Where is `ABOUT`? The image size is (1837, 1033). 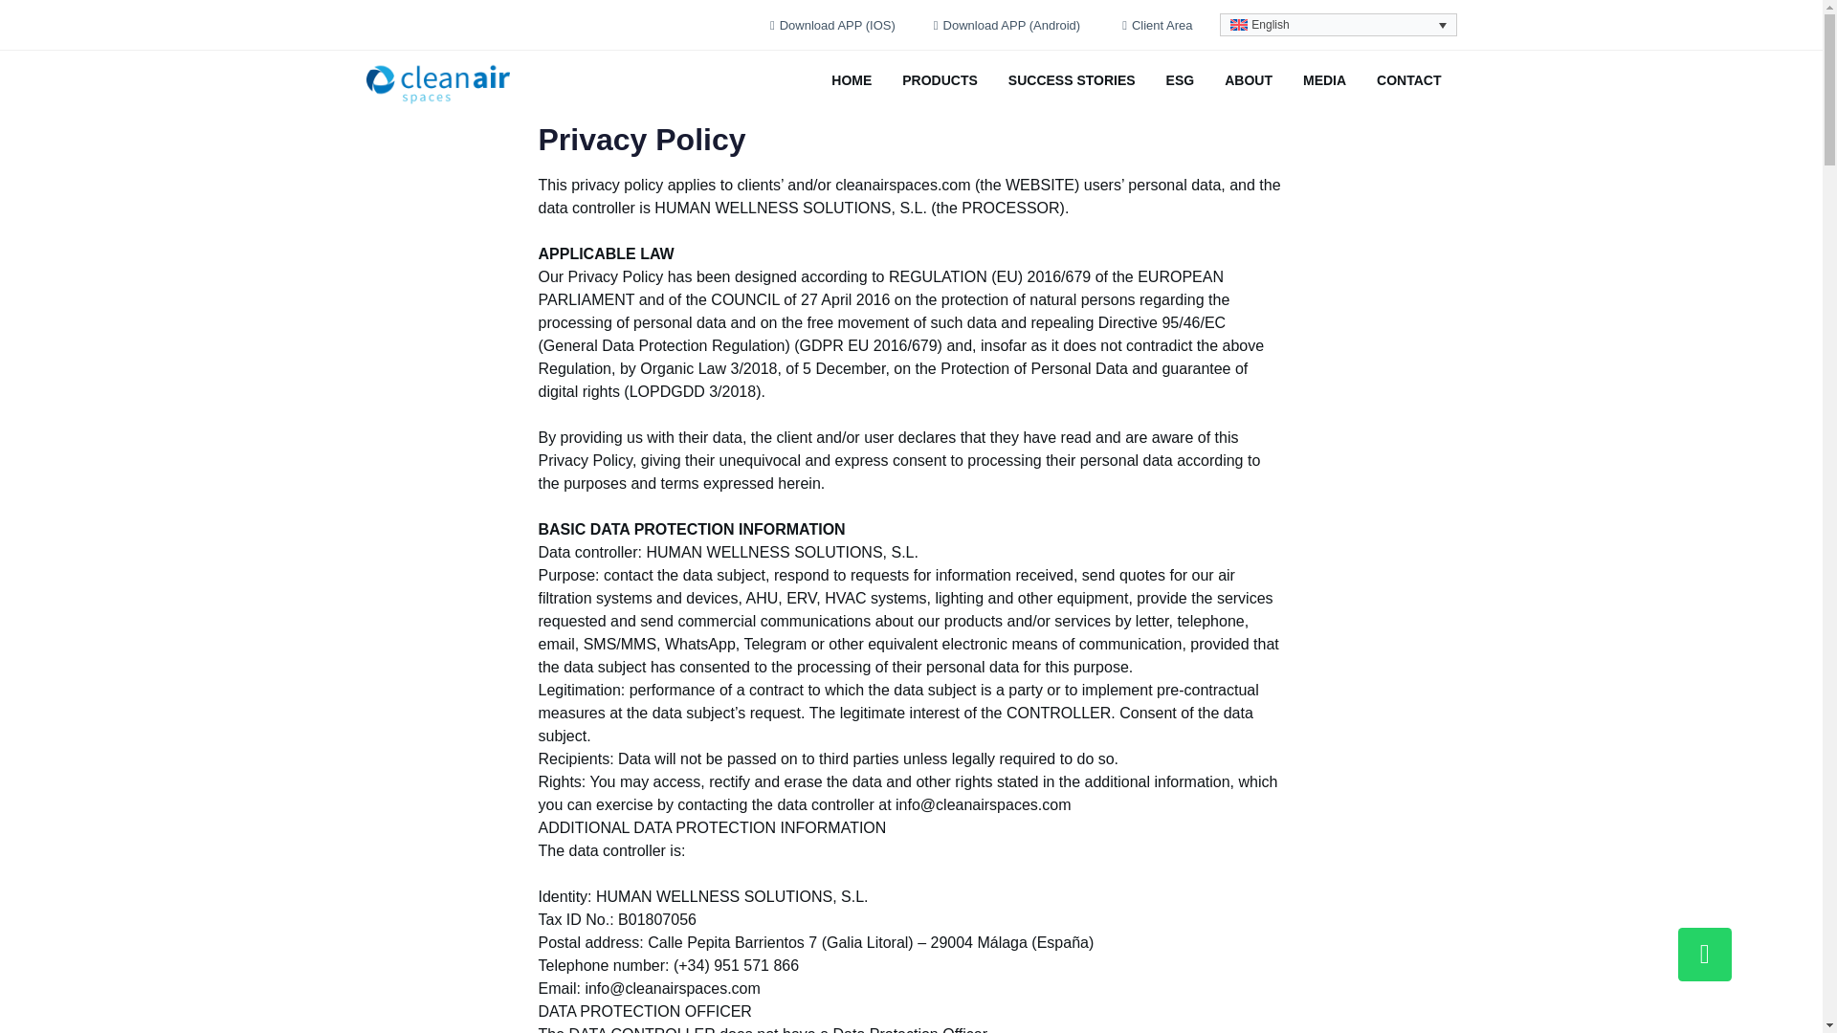 ABOUT is located at coordinates (1248, 78).